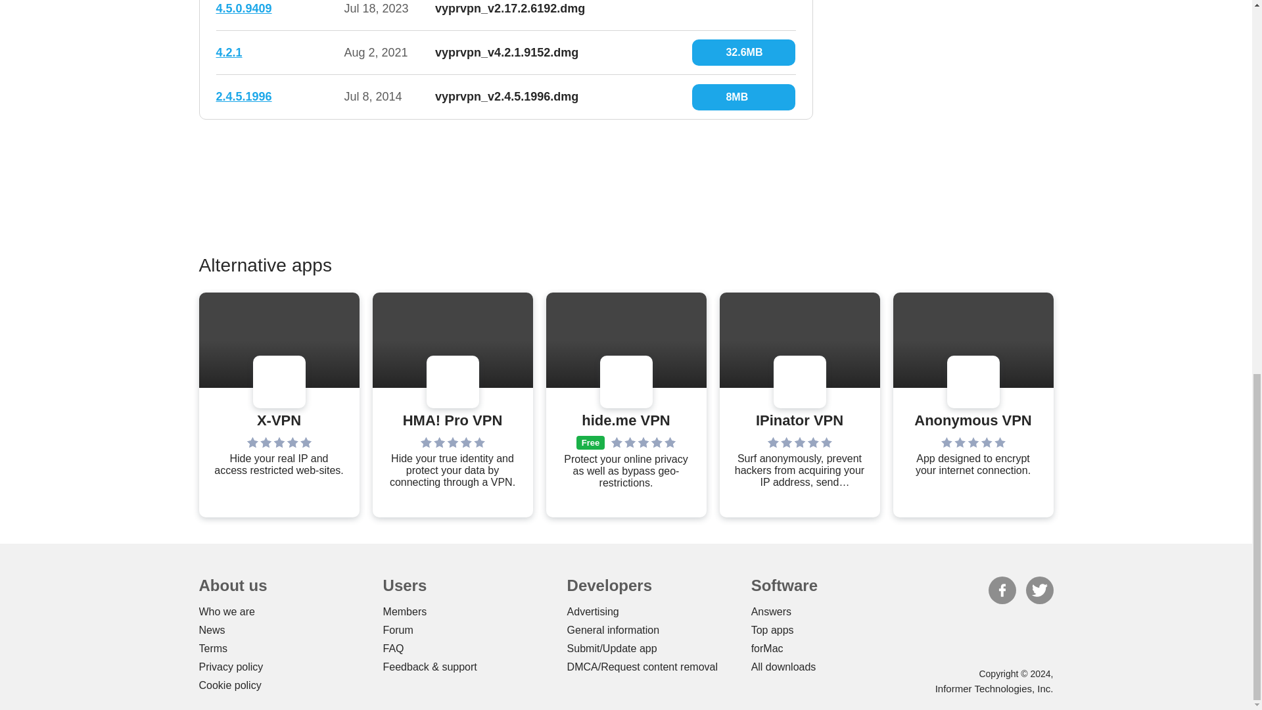 The image size is (1262, 710). I want to click on 4.5.0.9409, so click(243, 8).